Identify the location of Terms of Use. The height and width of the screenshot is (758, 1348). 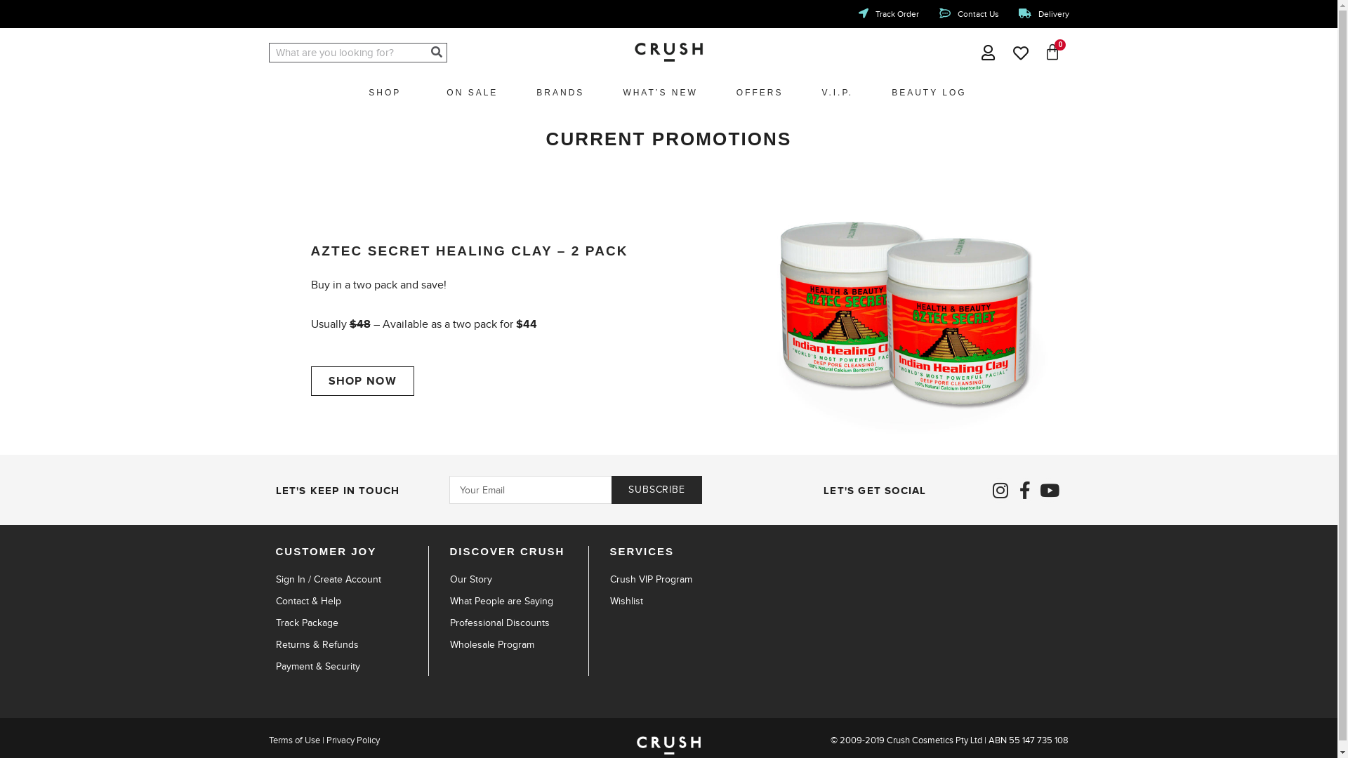
(293, 740).